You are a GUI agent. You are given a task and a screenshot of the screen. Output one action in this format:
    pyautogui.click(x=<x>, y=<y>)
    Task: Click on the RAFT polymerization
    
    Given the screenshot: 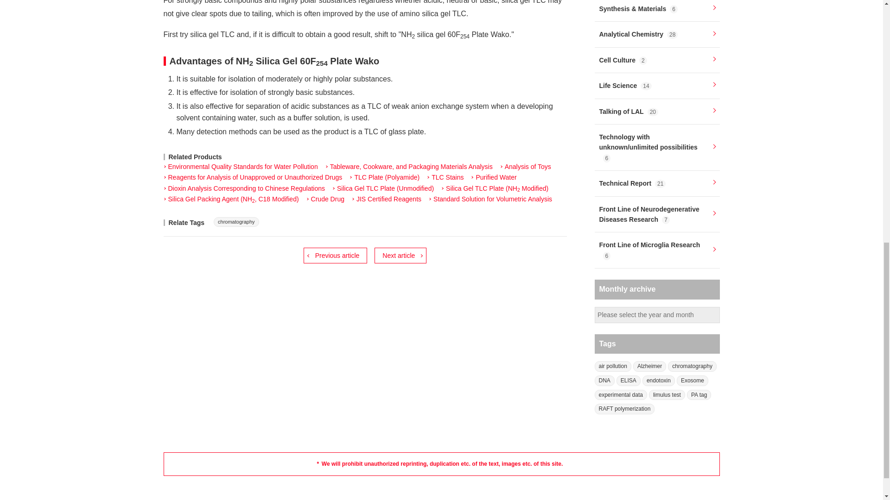 What is the action you would take?
    pyautogui.click(x=624, y=409)
    